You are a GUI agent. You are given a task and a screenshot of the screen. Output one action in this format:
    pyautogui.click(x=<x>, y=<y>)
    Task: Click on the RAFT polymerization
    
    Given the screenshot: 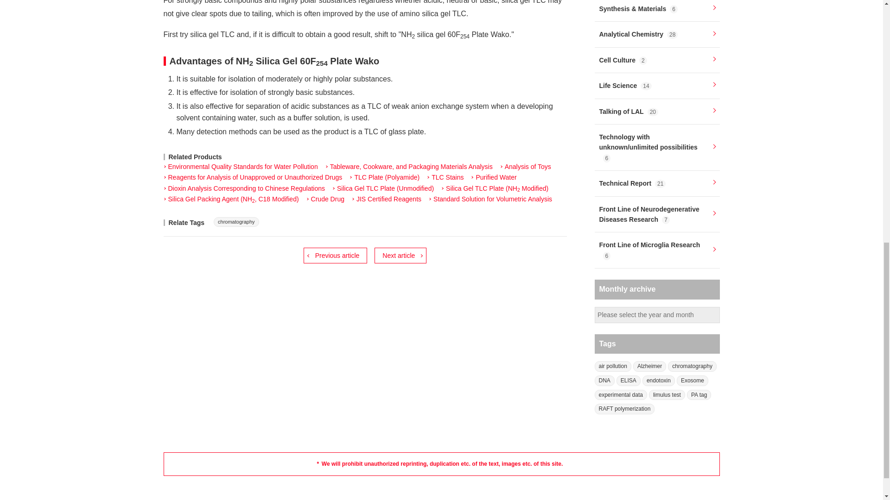 What is the action you would take?
    pyautogui.click(x=624, y=409)
    